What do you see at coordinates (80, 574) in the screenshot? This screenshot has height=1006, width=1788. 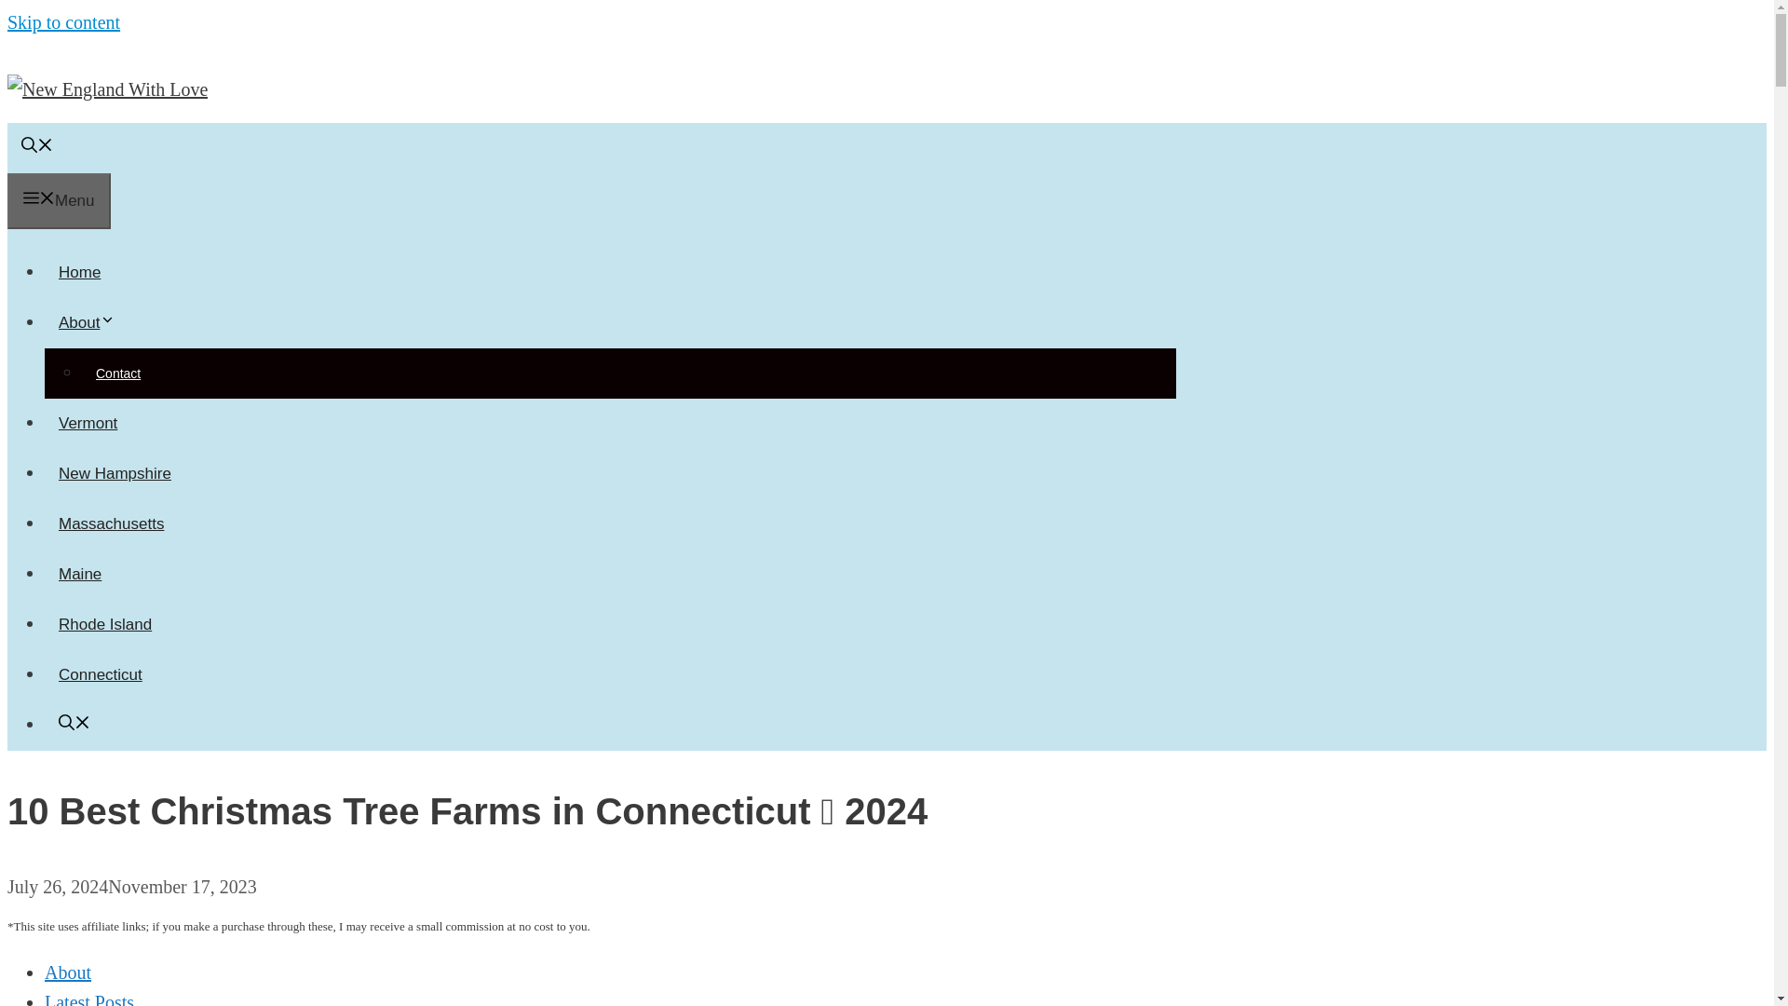 I see `Maine` at bounding box center [80, 574].